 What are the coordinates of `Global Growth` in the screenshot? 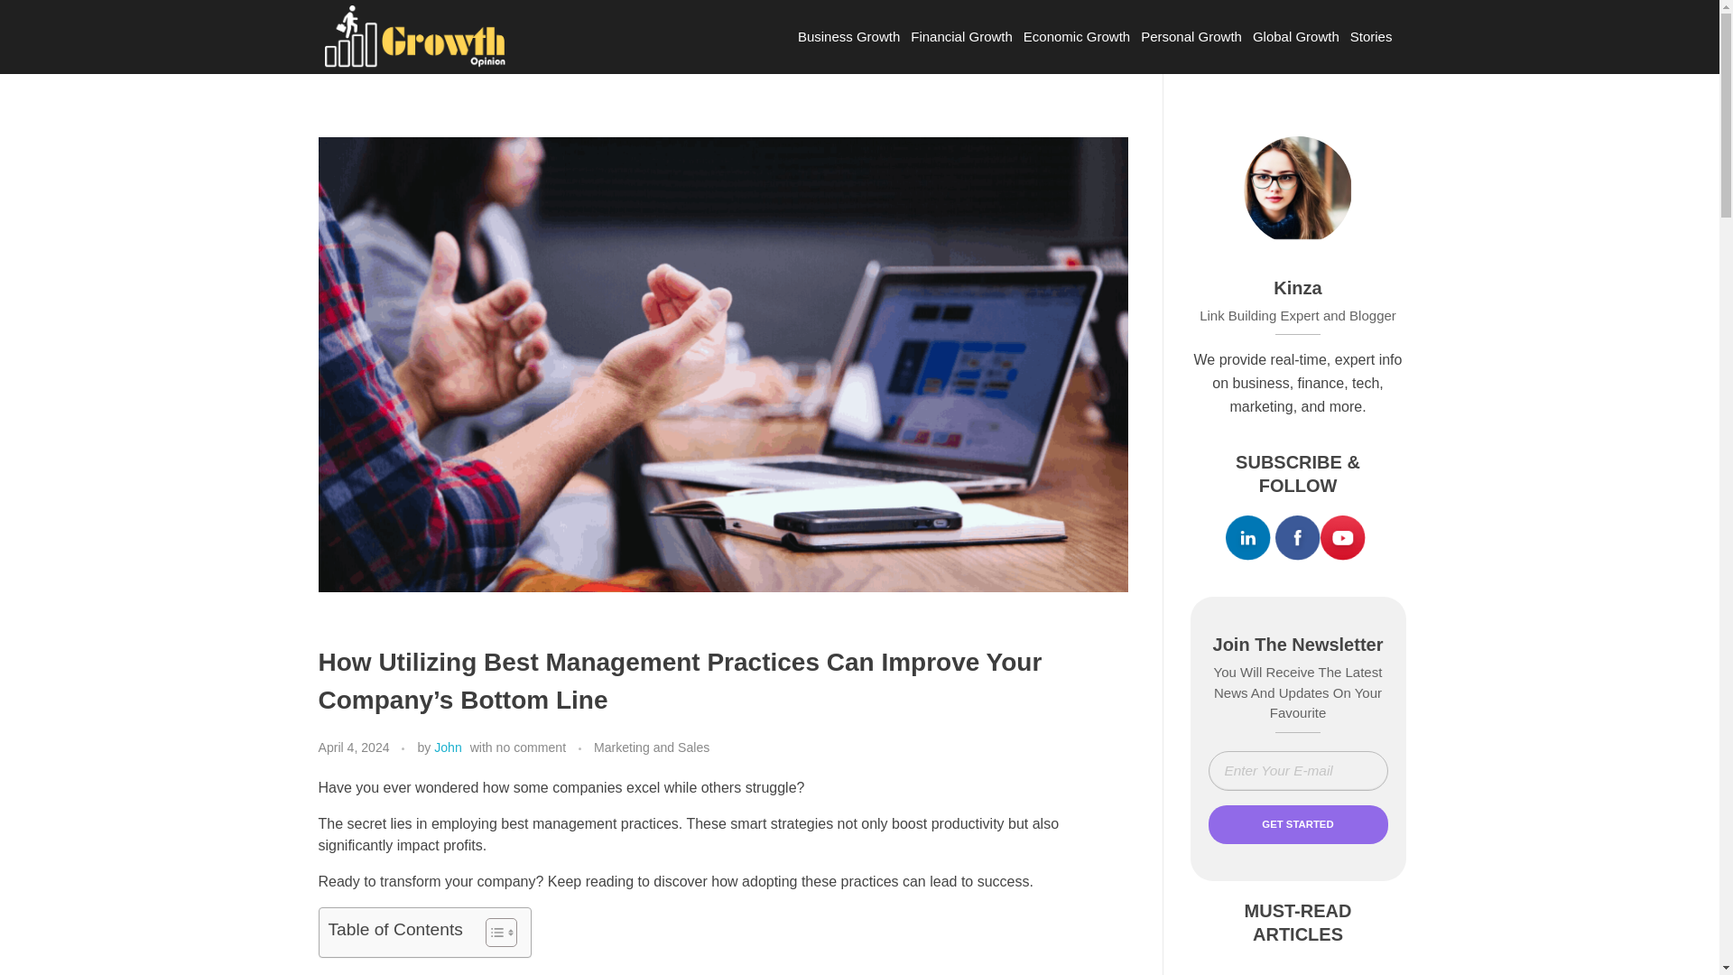 It's located at (1296, 36).